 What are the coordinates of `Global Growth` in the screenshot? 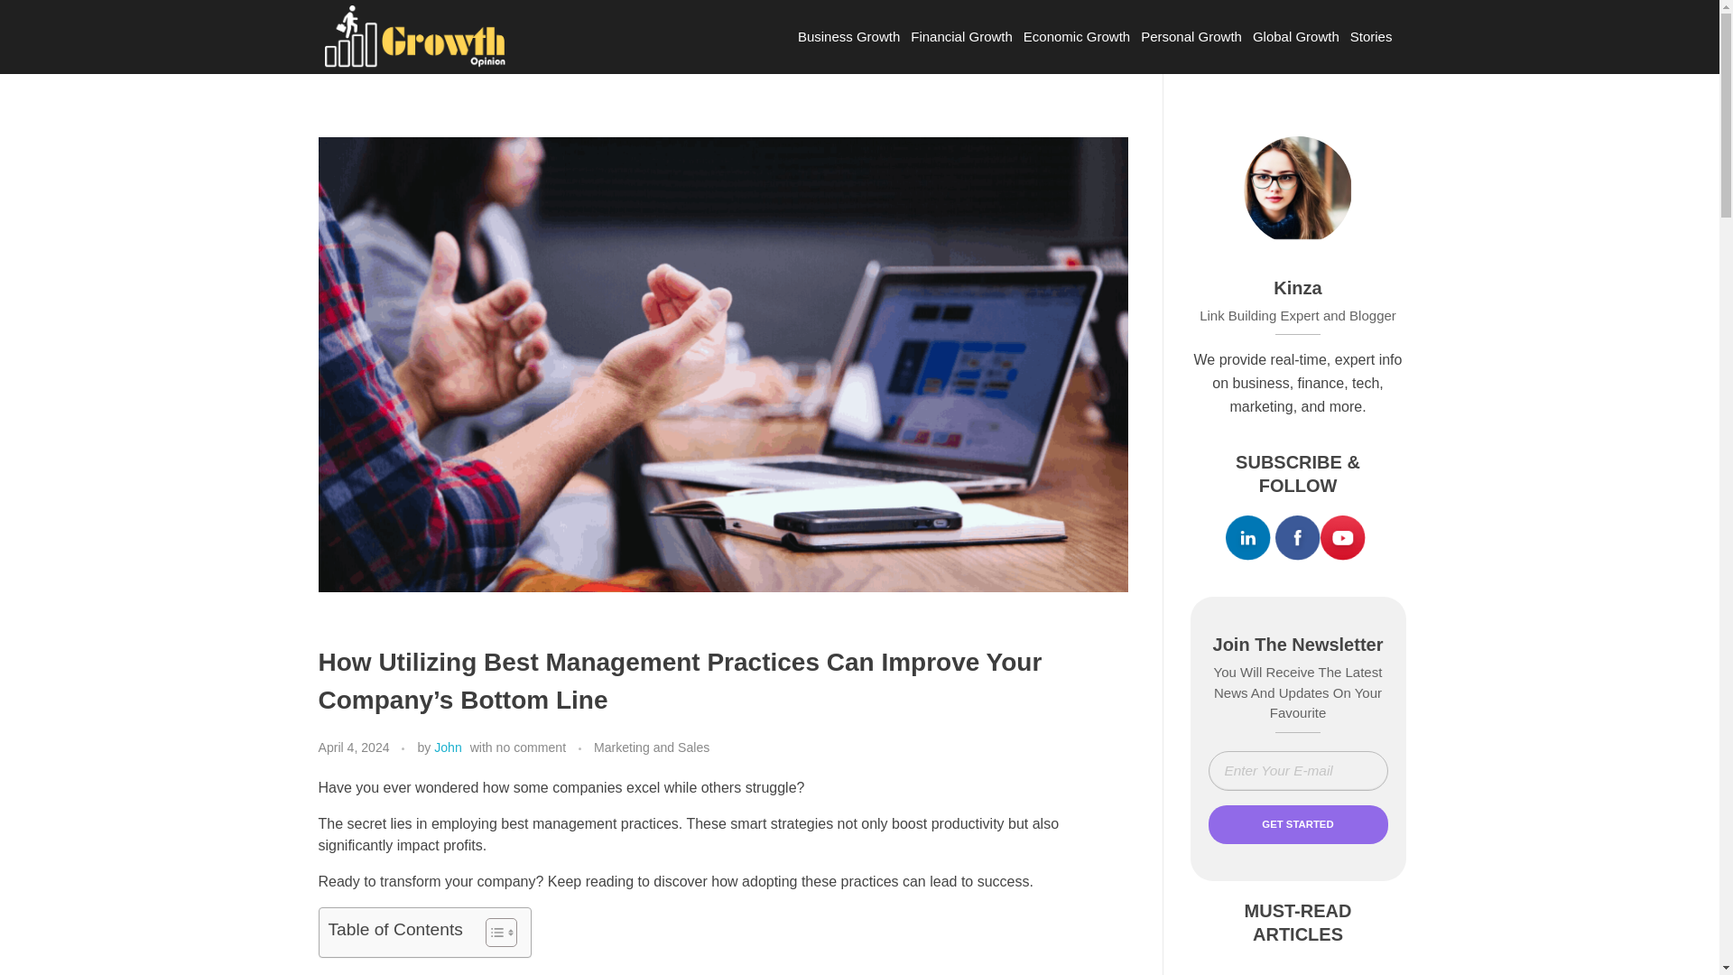 It's located at (1296, 36).